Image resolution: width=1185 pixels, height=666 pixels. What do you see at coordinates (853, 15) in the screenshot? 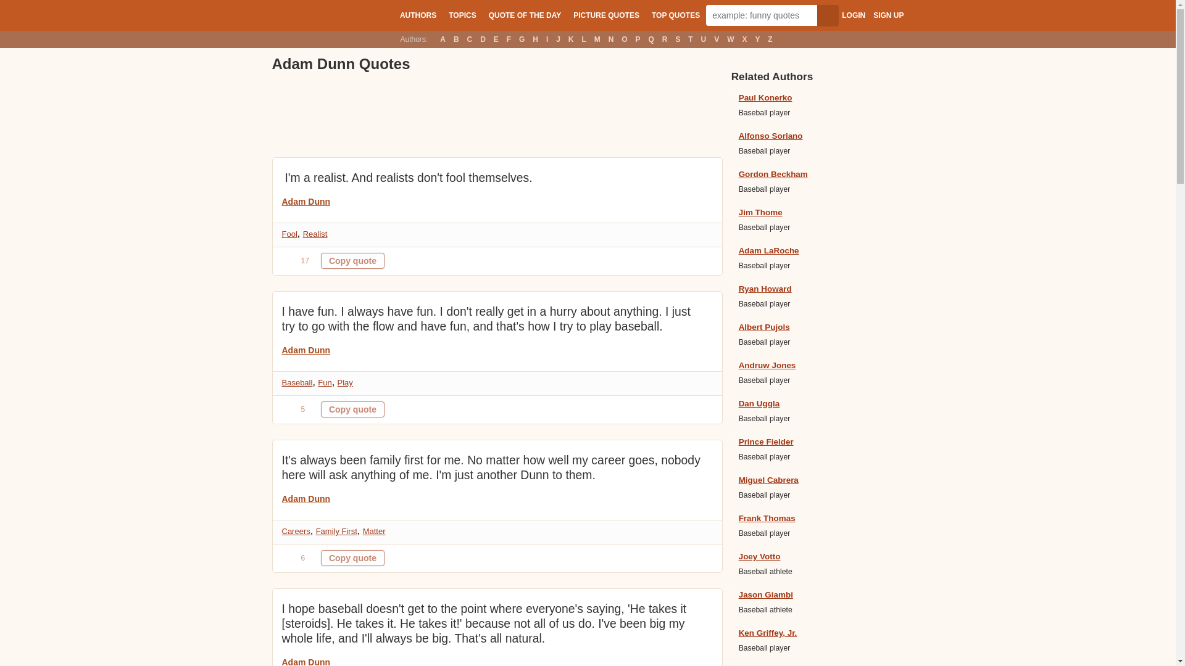
I see `LOGIN` at bounding box center [853, 15].